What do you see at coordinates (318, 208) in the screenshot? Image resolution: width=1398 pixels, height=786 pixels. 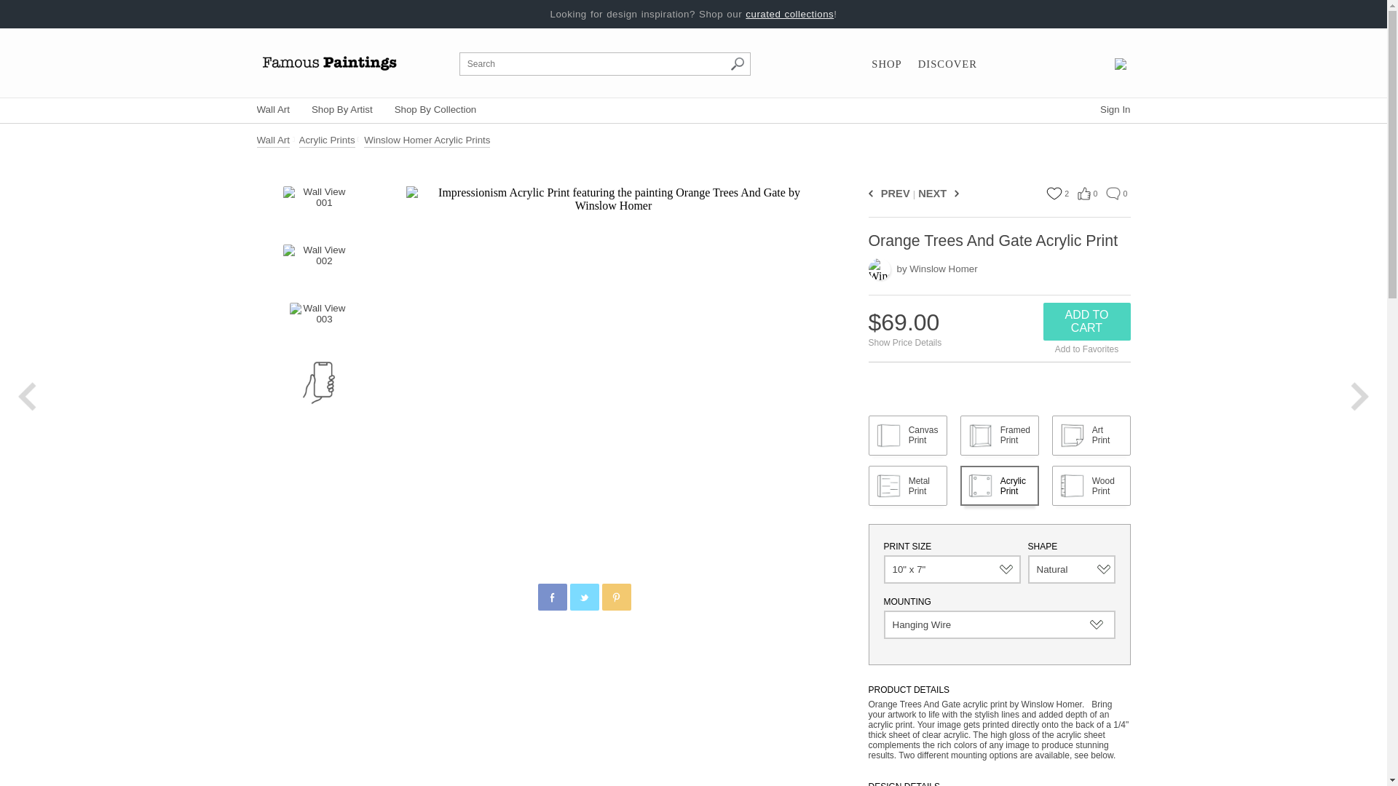 I see `Wall View 001` at bounding box center [318, 208].